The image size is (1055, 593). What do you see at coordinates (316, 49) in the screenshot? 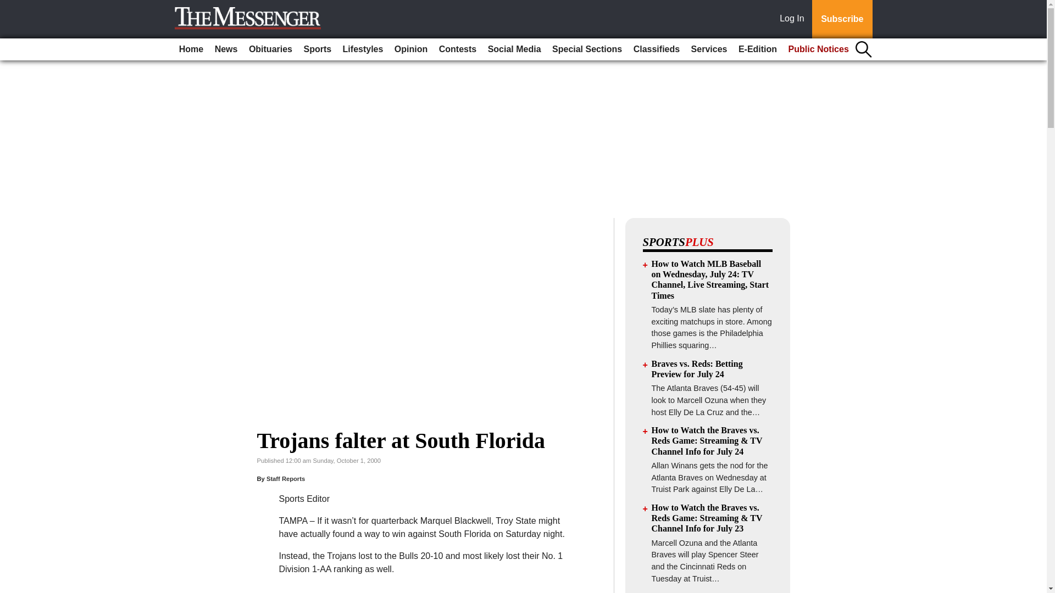
I see `Sports` at bounding box center [316, 49].